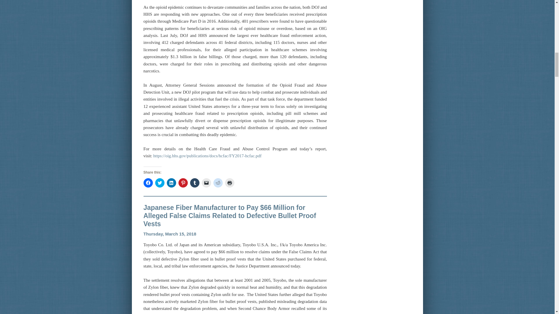 Image resolution: width=559 pixels, height=314 pixels. I want to click on Click to share on Tumblr, so click(194, 183).